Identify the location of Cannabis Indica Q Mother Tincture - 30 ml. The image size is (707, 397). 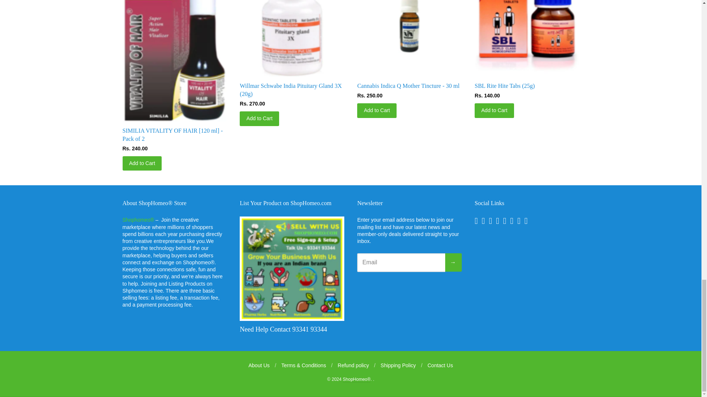
(408, 85).